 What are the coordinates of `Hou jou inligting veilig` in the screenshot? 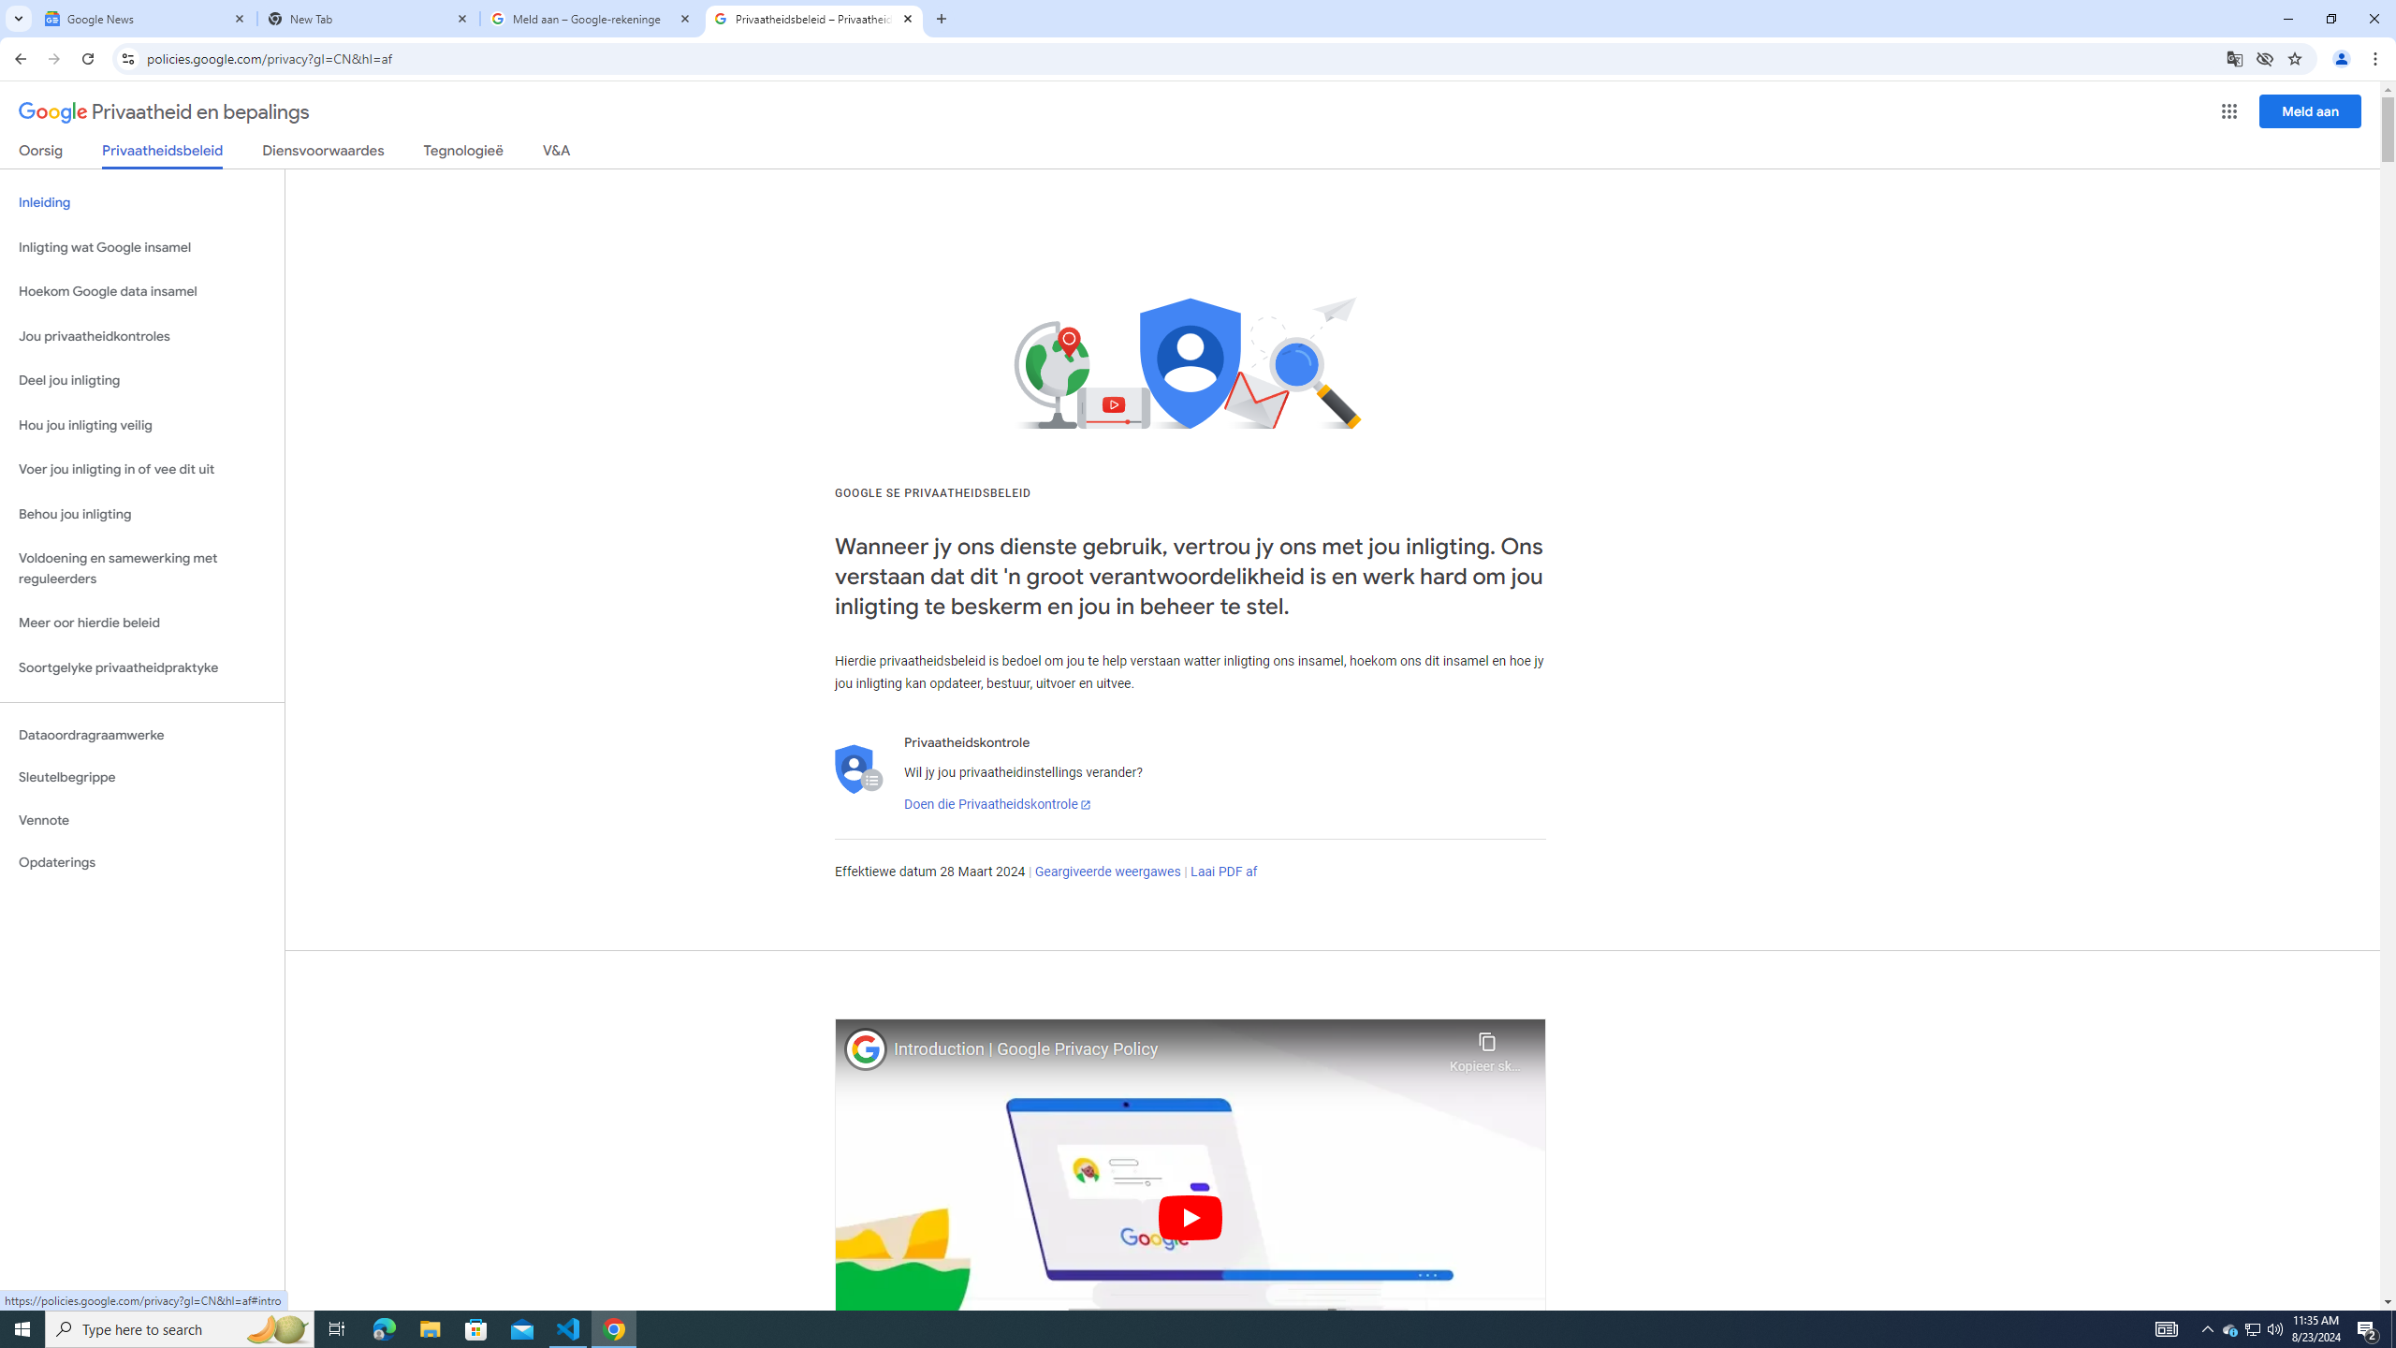 It's located at (142, 425).